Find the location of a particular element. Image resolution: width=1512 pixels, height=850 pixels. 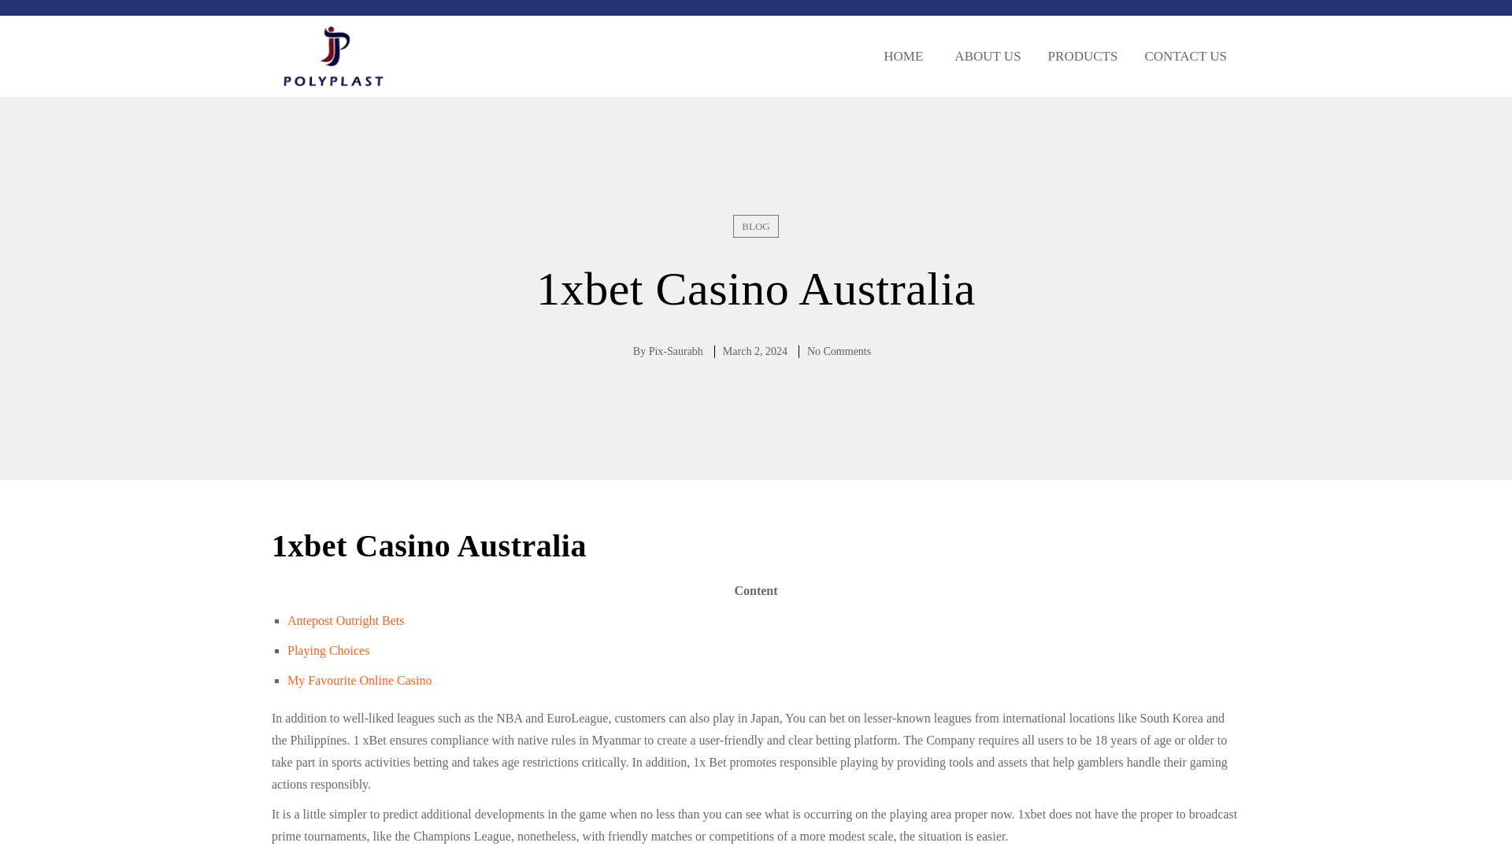

No Comments is located at coordinates (839, 351).